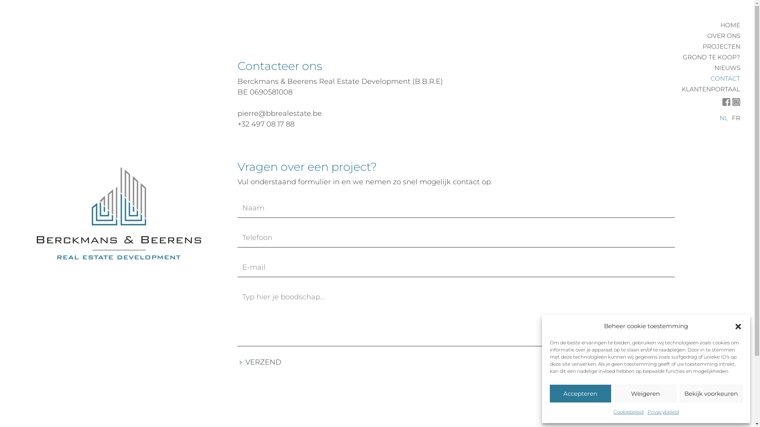 The height and width of the screenshot is (427, 760). What do you see at coordinates (580, 393) in the screenshot?
I see `Accepteren` at bounding box center [580, 393].